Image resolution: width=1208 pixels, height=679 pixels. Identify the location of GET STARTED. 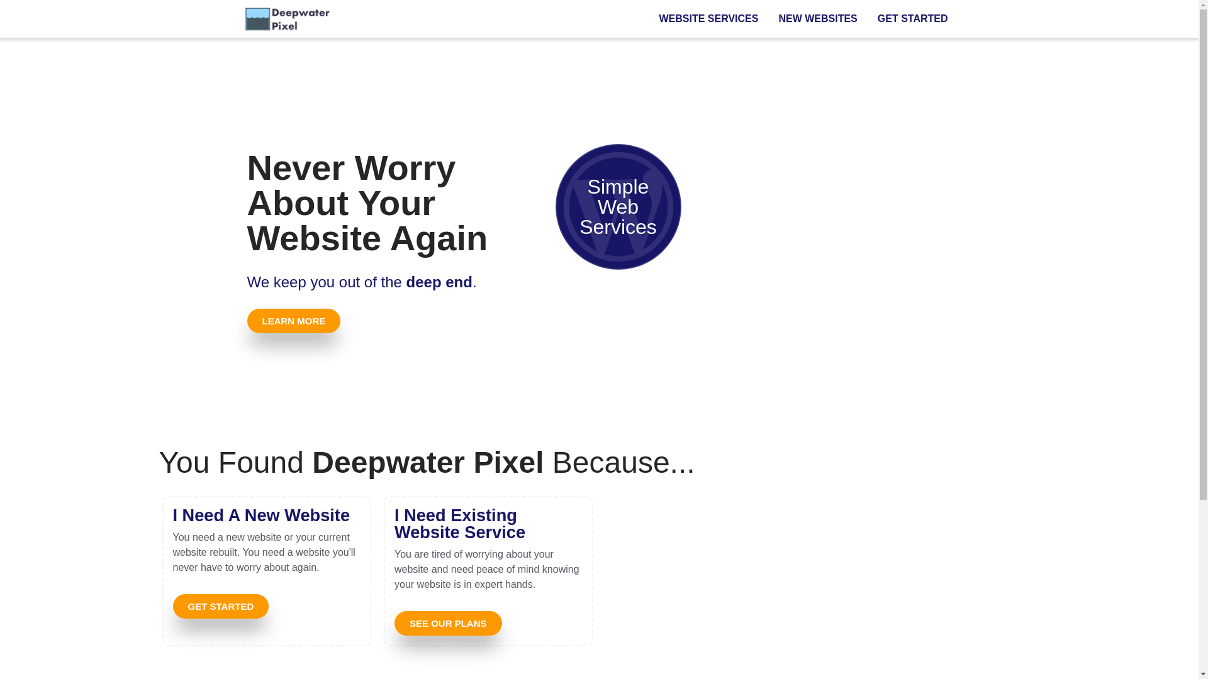
(913, 19).